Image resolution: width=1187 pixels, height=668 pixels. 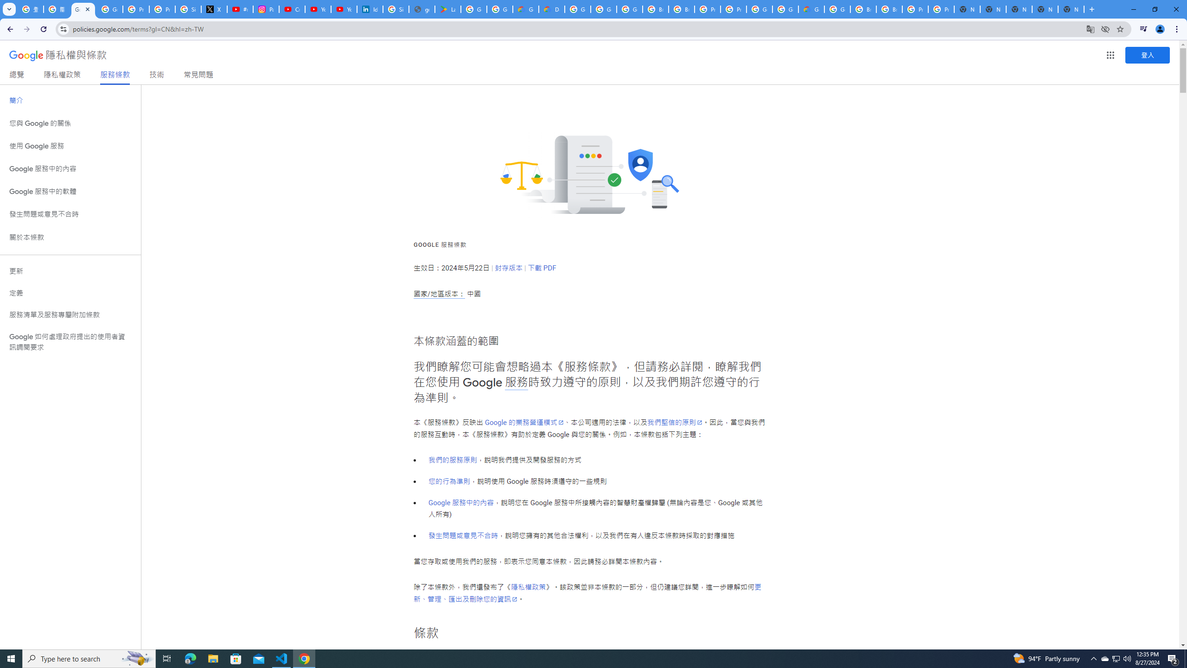 What do you see at coordinates (1143, 29) in the screenshot?
I see `Control your music, videos, and more` at bounding box center [1143, 29].